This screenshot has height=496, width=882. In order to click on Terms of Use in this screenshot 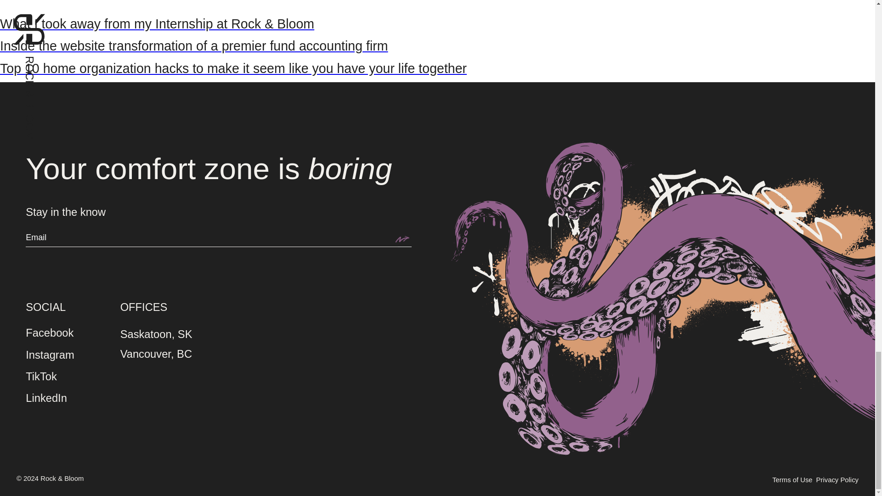, I will do `click(792, 479)`.